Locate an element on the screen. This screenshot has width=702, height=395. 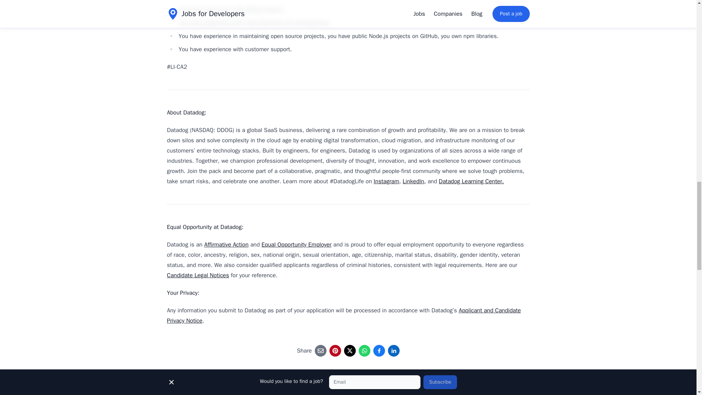
Share on Facebook is located at coordinates (379, 350).